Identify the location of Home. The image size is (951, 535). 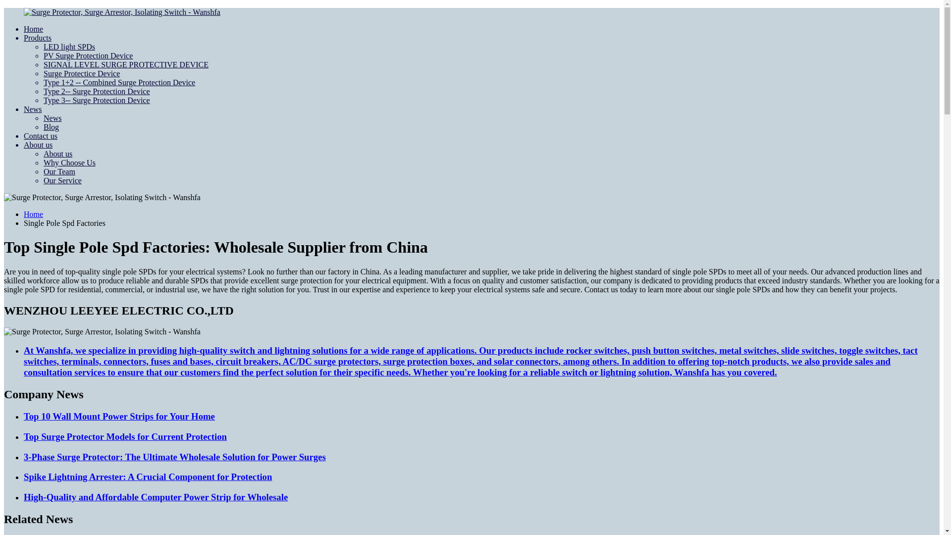
(33, 29).